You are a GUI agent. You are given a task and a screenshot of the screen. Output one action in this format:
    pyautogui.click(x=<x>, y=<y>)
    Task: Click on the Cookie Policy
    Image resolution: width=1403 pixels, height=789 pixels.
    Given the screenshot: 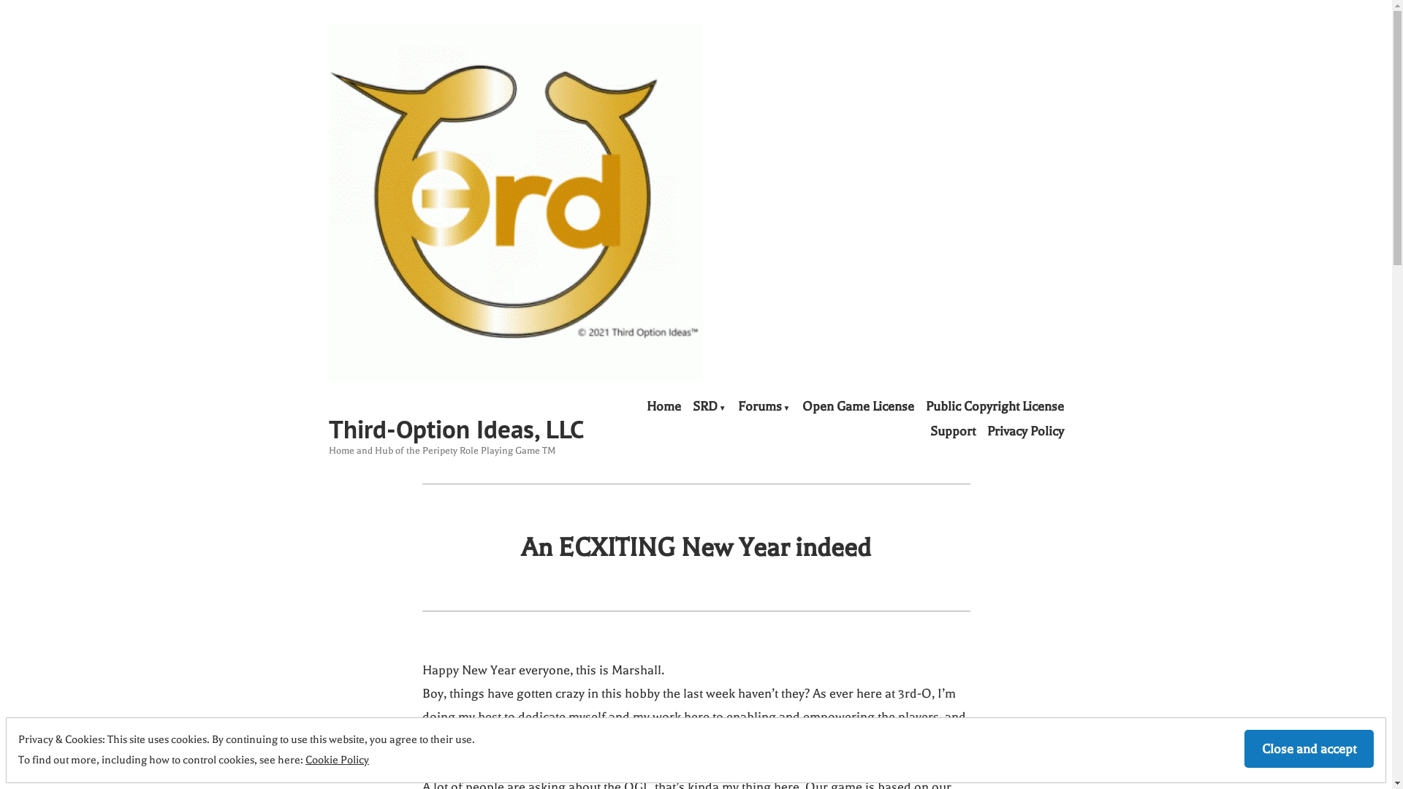 What is the action you would take?
    pyautogui.click(x=337, y=760)
    